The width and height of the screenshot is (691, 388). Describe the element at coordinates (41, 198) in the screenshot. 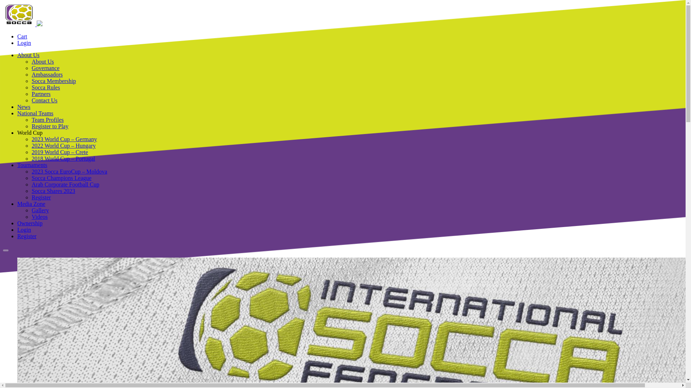

I see `Register` at that location.